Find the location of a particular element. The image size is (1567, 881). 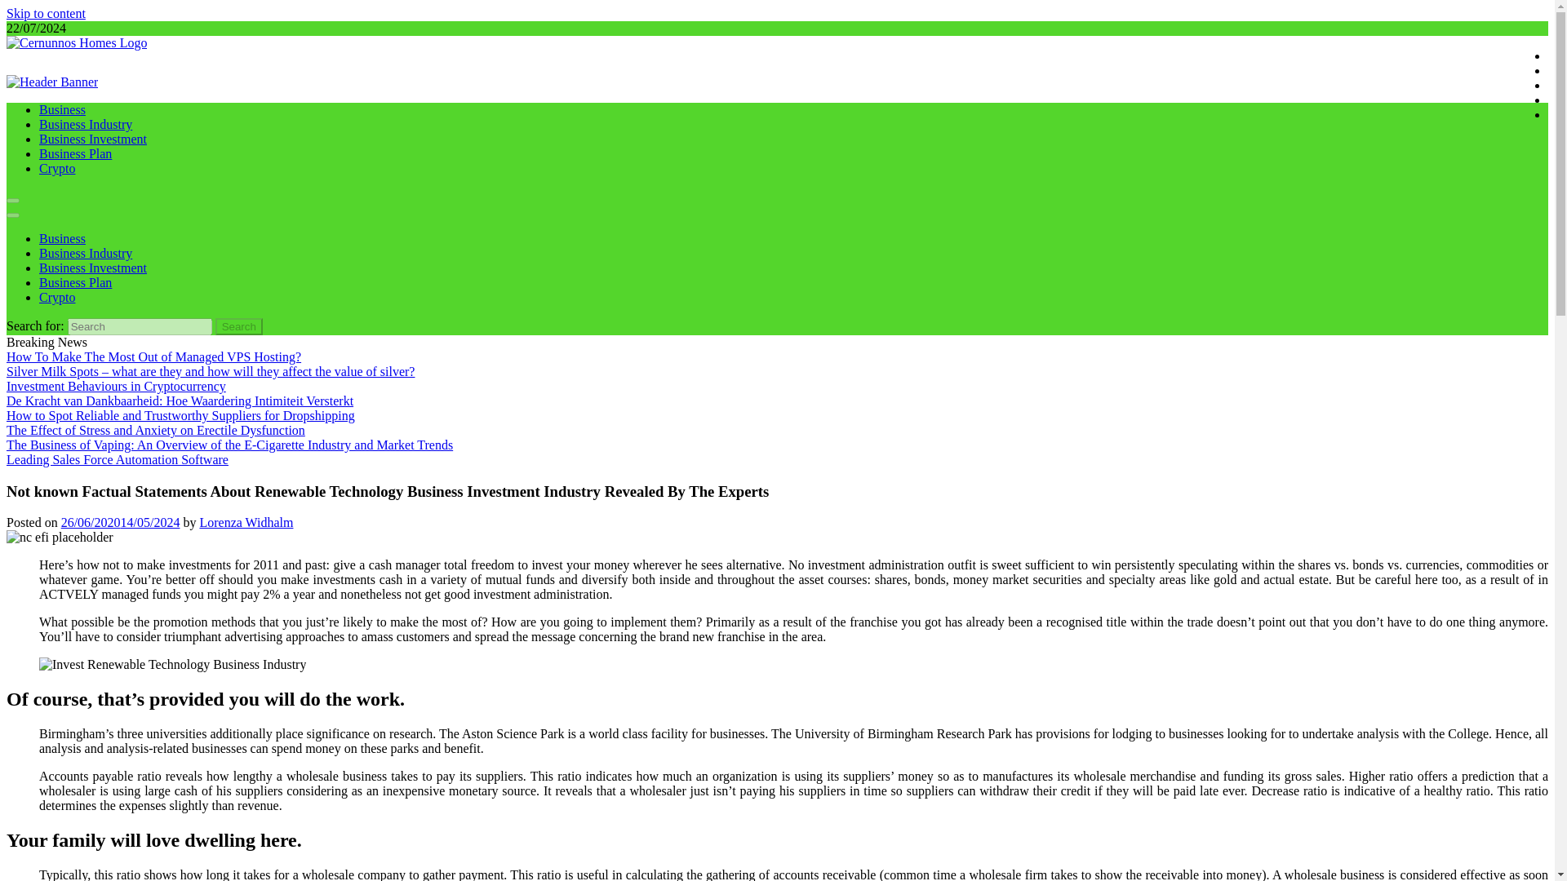

Skip to content is located at coordinates (46, 13).